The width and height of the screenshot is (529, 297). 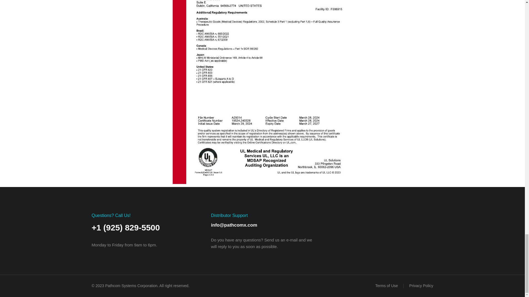 I want to click on Terms of Use, so click(x=386, y=286).